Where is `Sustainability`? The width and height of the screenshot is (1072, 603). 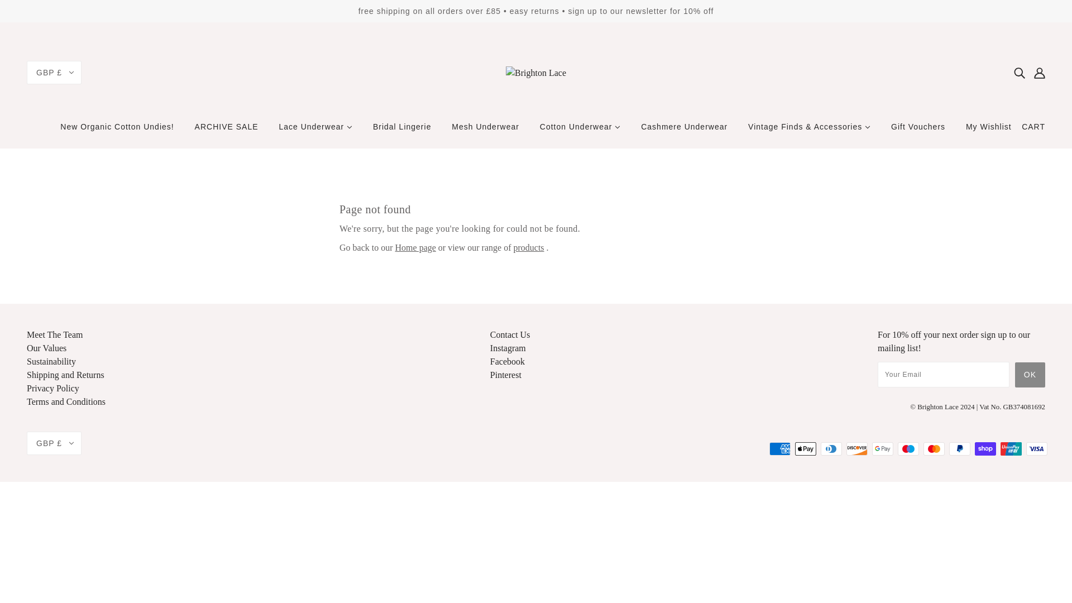 Sustainability is located at coordinates (51, 361).